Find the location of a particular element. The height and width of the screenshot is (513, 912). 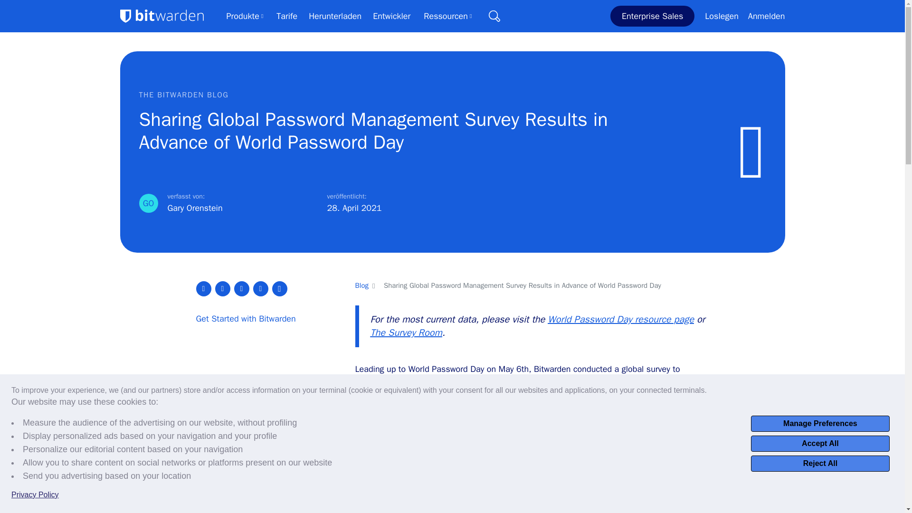

Entwickler is located at coordinates (391, 16).